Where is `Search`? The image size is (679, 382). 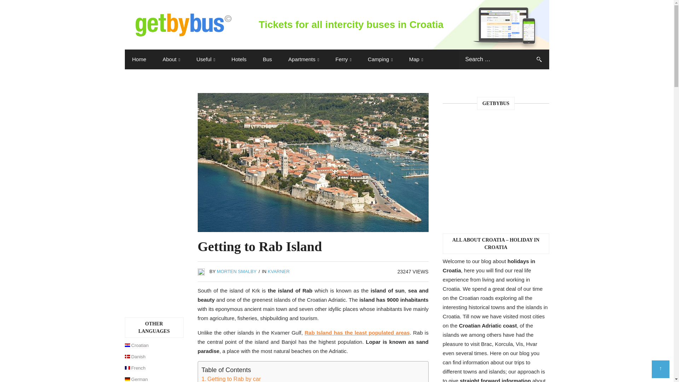 Search is located at coordinates (539, 59).